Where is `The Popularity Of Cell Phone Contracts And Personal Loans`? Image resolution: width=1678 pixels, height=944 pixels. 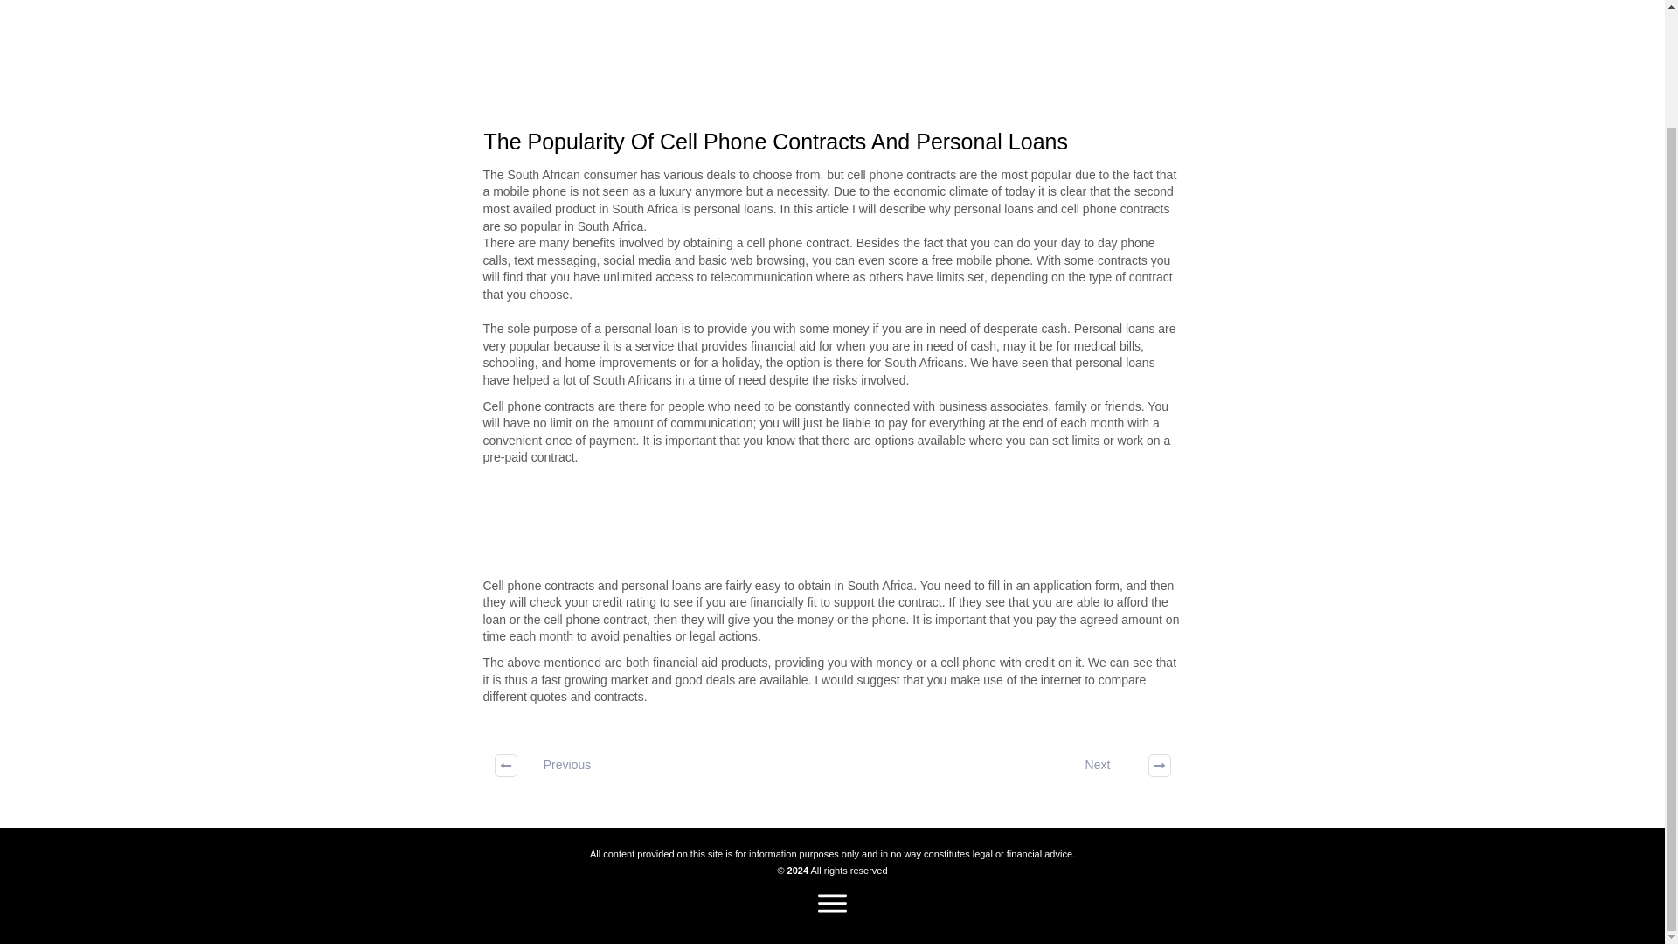 The Popularity Of Cell Phone Contracts And Personal Loans is located at coordinates (776, 142).